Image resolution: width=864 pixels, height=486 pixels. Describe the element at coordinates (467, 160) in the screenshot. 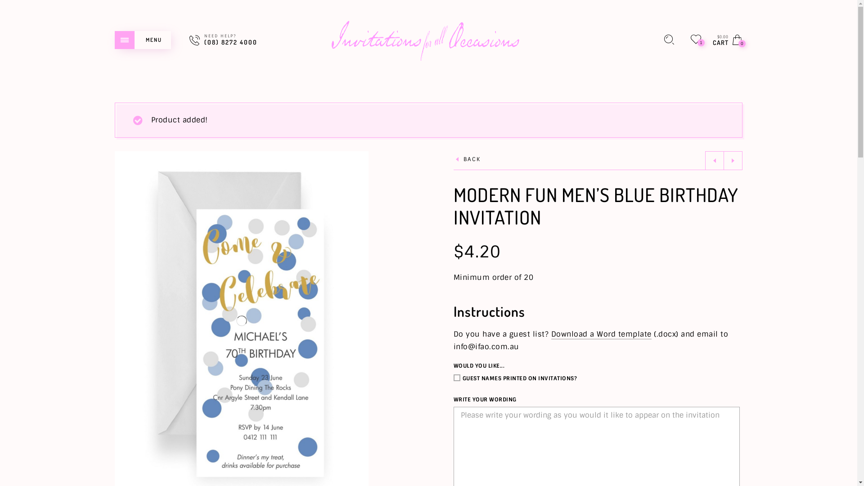

I see `BACK` at that location.